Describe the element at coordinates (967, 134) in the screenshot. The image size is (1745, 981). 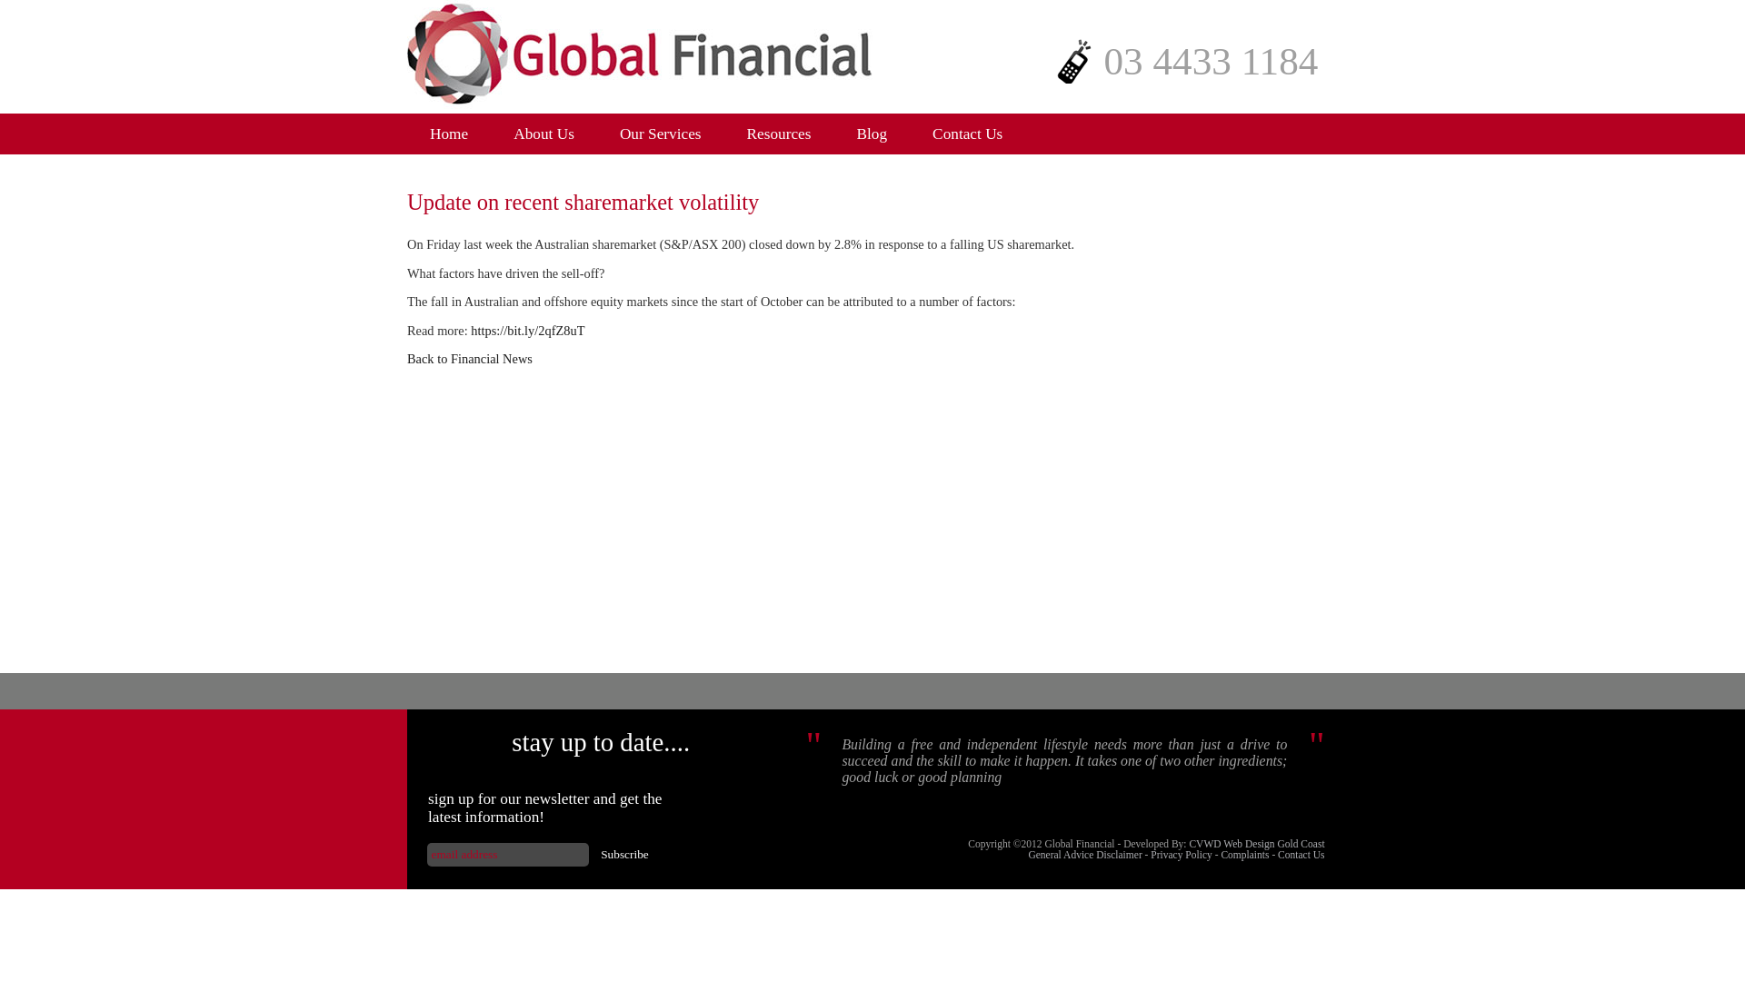
I see `Contact Us` at that location.